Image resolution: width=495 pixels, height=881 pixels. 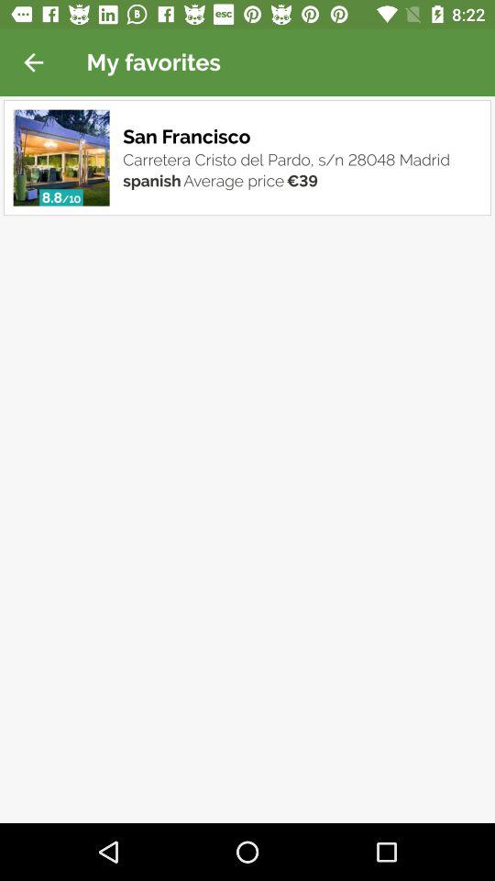 What do you see at coordinates (33, 62) in the screenshot?
I see `turn off icon next to my favorites` at bounding box center [33, 62].